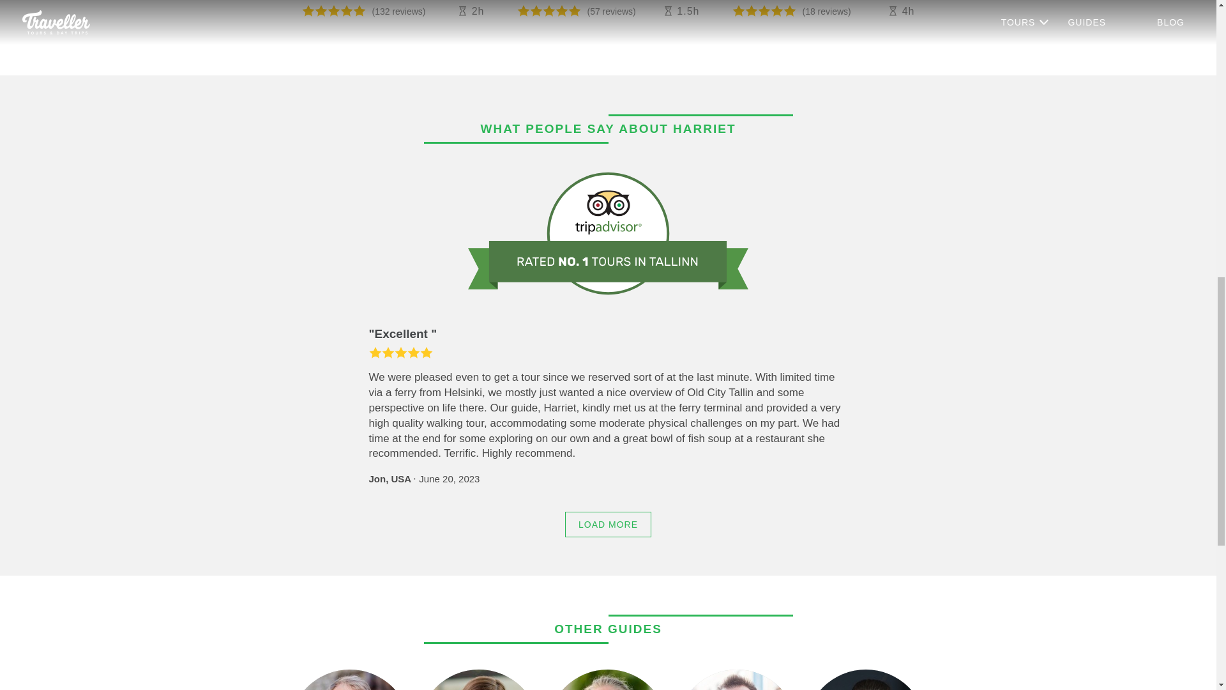  What do you see at coordinates (349, 680) in the screenshot?
I see `Kalev` at bounding box center [349, 680].